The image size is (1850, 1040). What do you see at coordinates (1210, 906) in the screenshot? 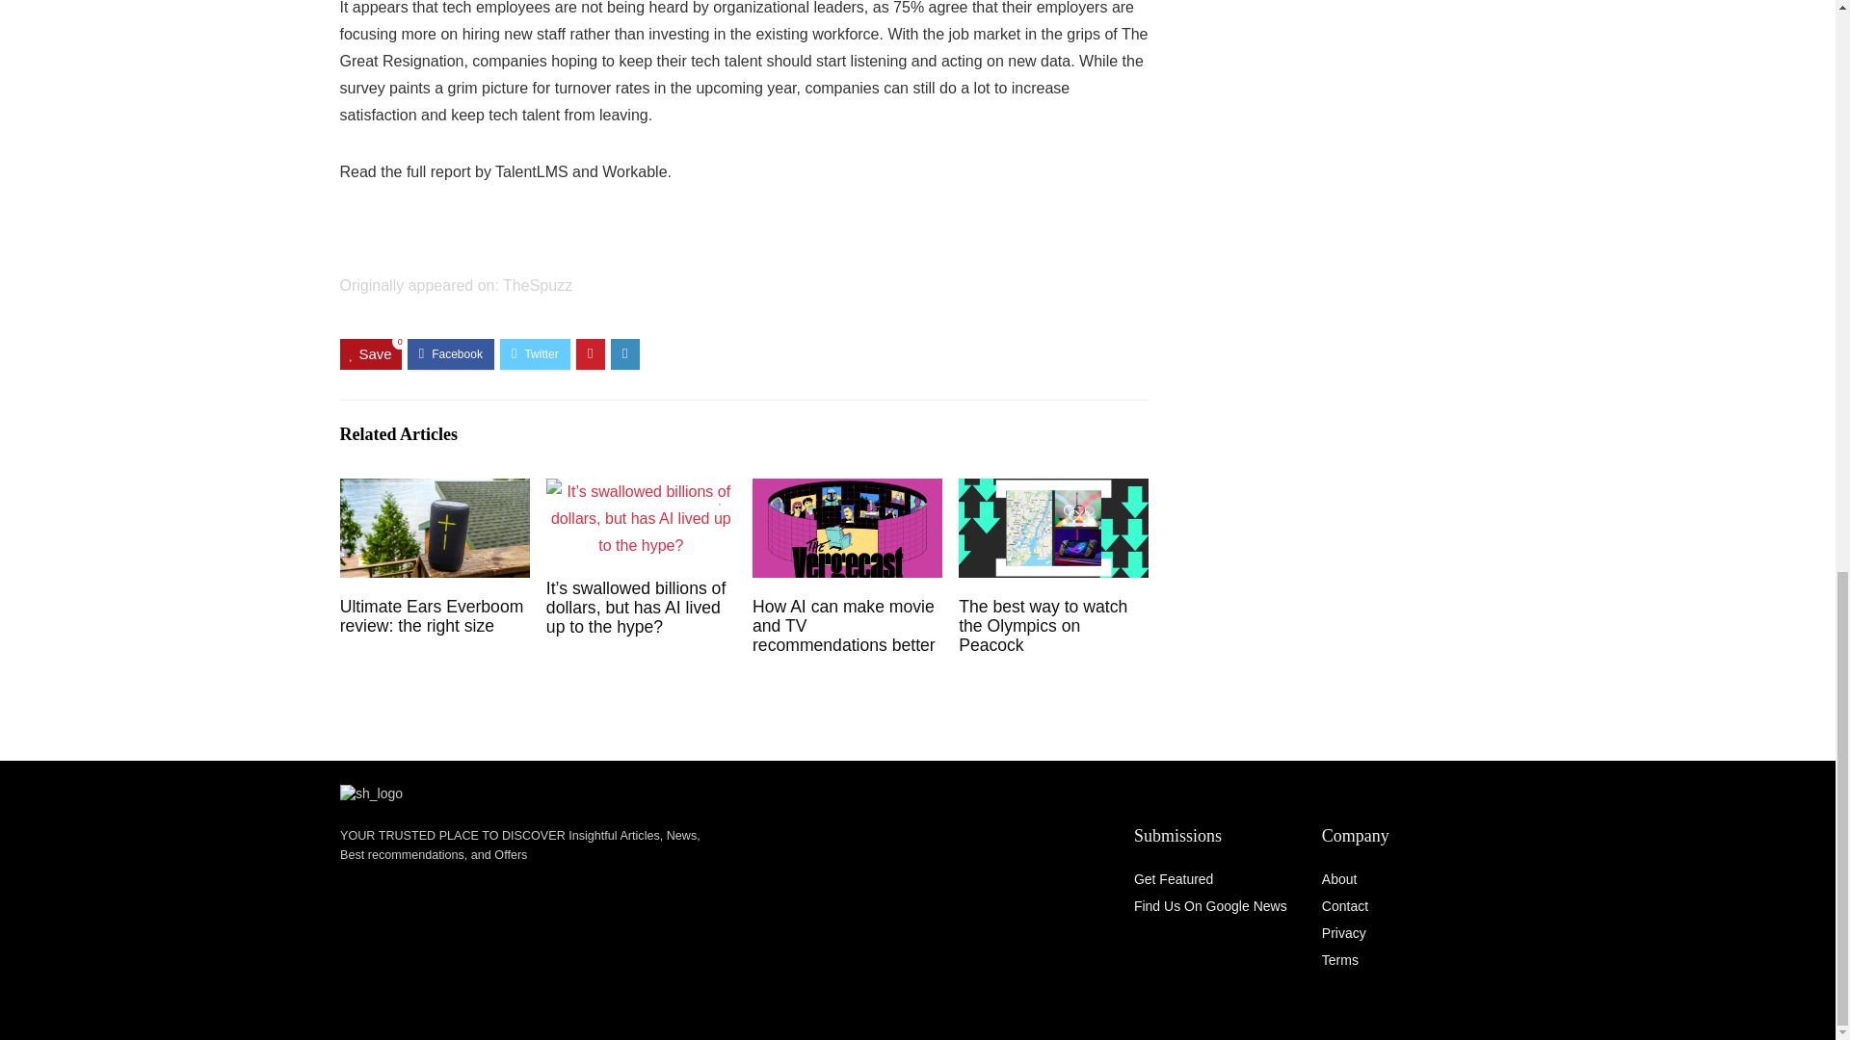
I see `Find Us On Google News` at bounding box center [1210, 906].